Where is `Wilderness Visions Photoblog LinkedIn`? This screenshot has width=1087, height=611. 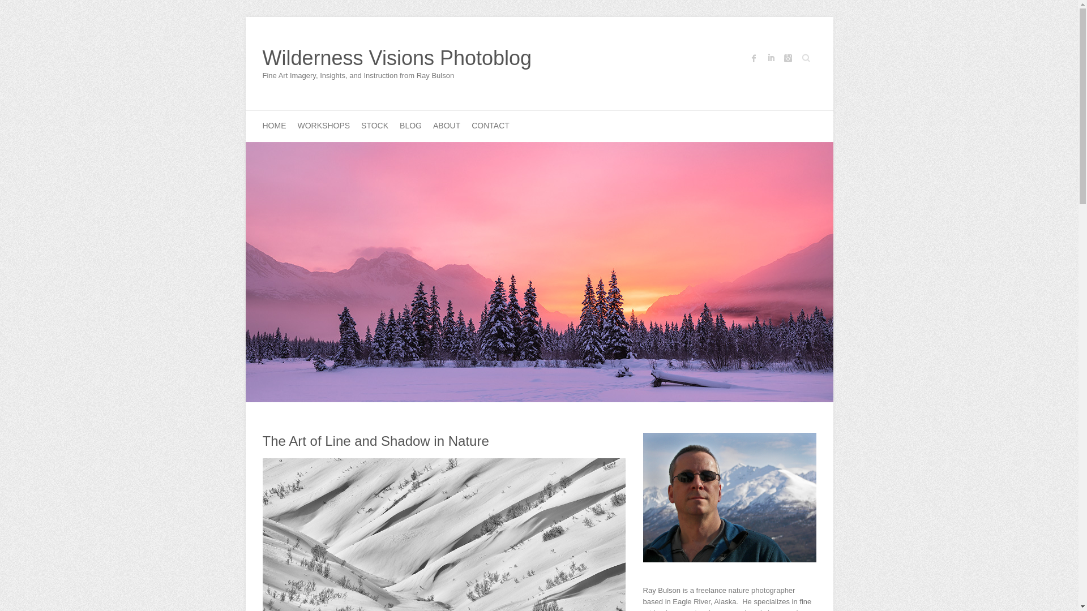 Wilderness Visions Photoblog LinkedIn is located at coordinates (770, 58).